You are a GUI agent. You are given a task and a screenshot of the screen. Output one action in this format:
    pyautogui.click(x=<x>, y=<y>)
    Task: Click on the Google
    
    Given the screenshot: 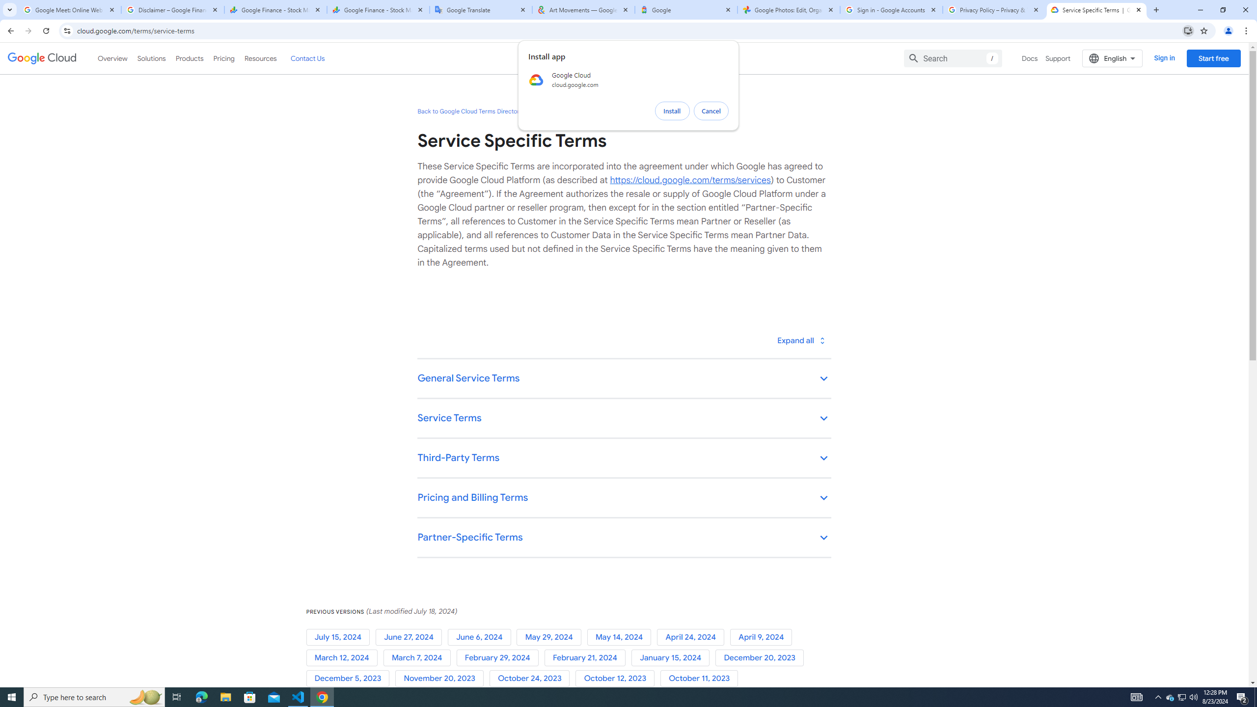 What is the action you would take?
    pyautogui.click(x=686, y=10)
    